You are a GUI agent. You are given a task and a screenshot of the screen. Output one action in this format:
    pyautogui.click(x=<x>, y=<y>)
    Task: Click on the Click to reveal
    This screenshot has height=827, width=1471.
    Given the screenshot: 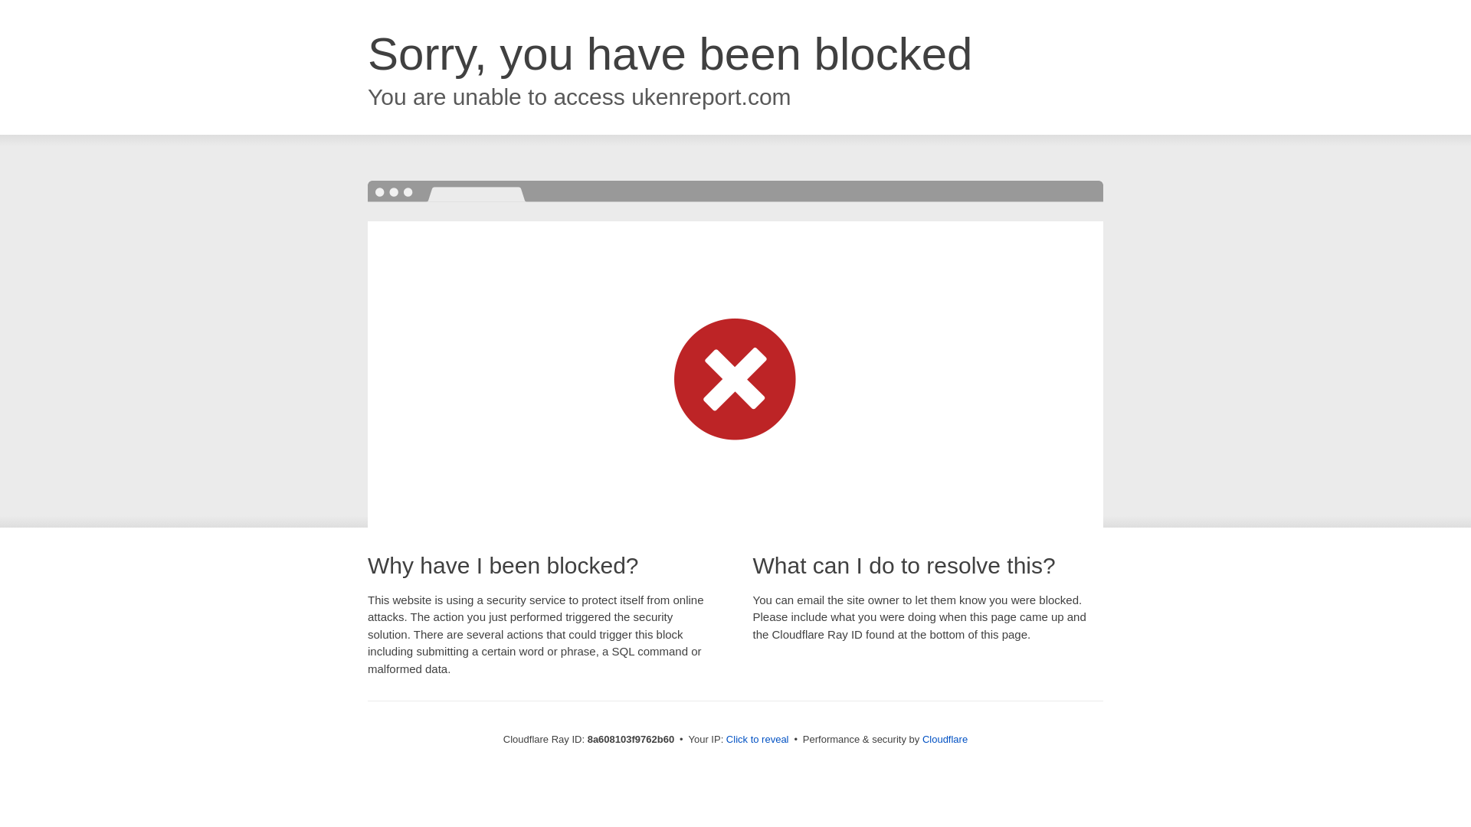 What is the action you would take?
    pyautogui.click(x=757, y=740)
    